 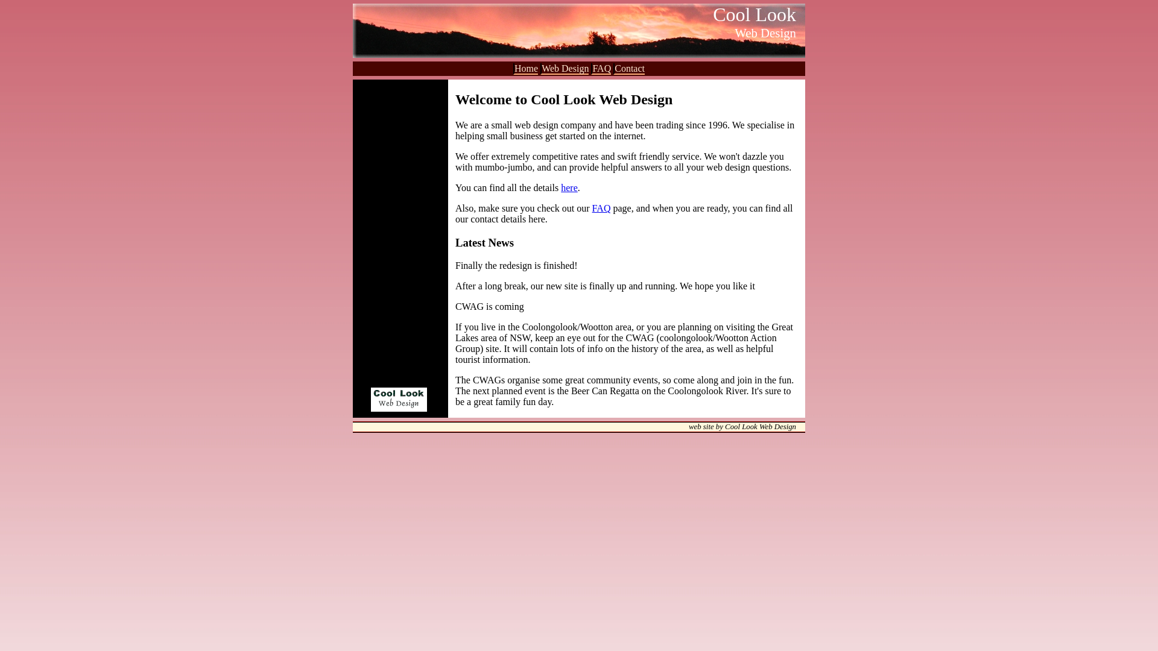 What do you see at coordinates (565, 69) in the screenshot?
I see `Web Design` at bounding box center [565, 69].